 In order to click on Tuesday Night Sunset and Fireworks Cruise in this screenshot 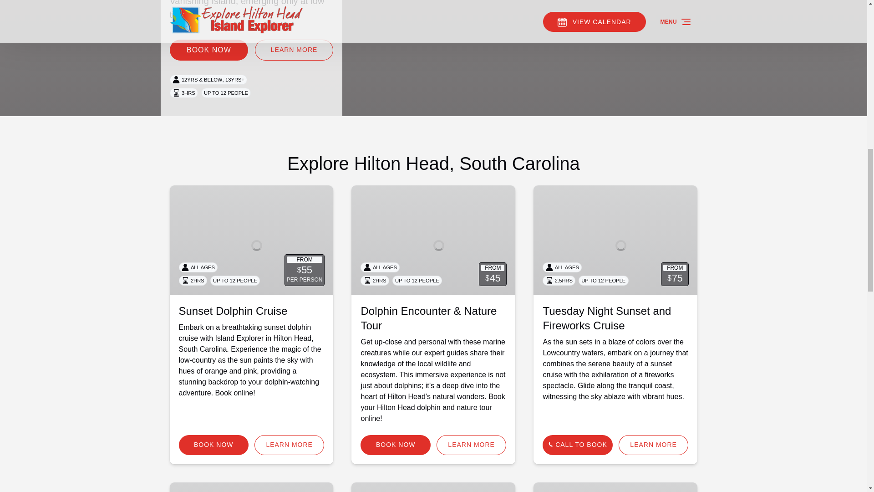, I will do `click(607, 318)`.